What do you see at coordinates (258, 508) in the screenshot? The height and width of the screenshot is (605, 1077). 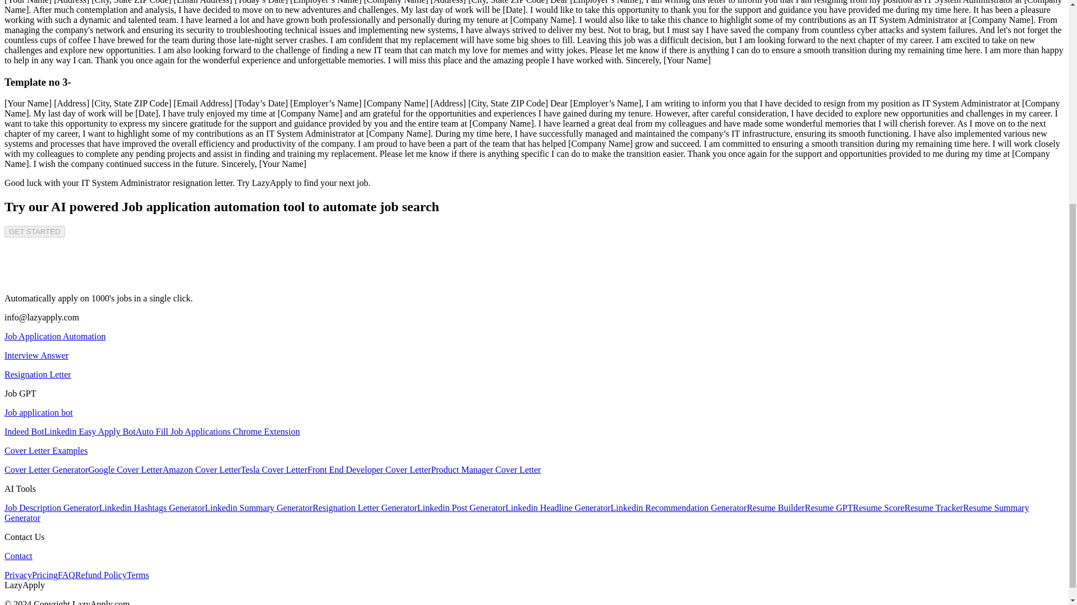 I see `Linkedin Summary Generator` at bounding box center [258, 508].